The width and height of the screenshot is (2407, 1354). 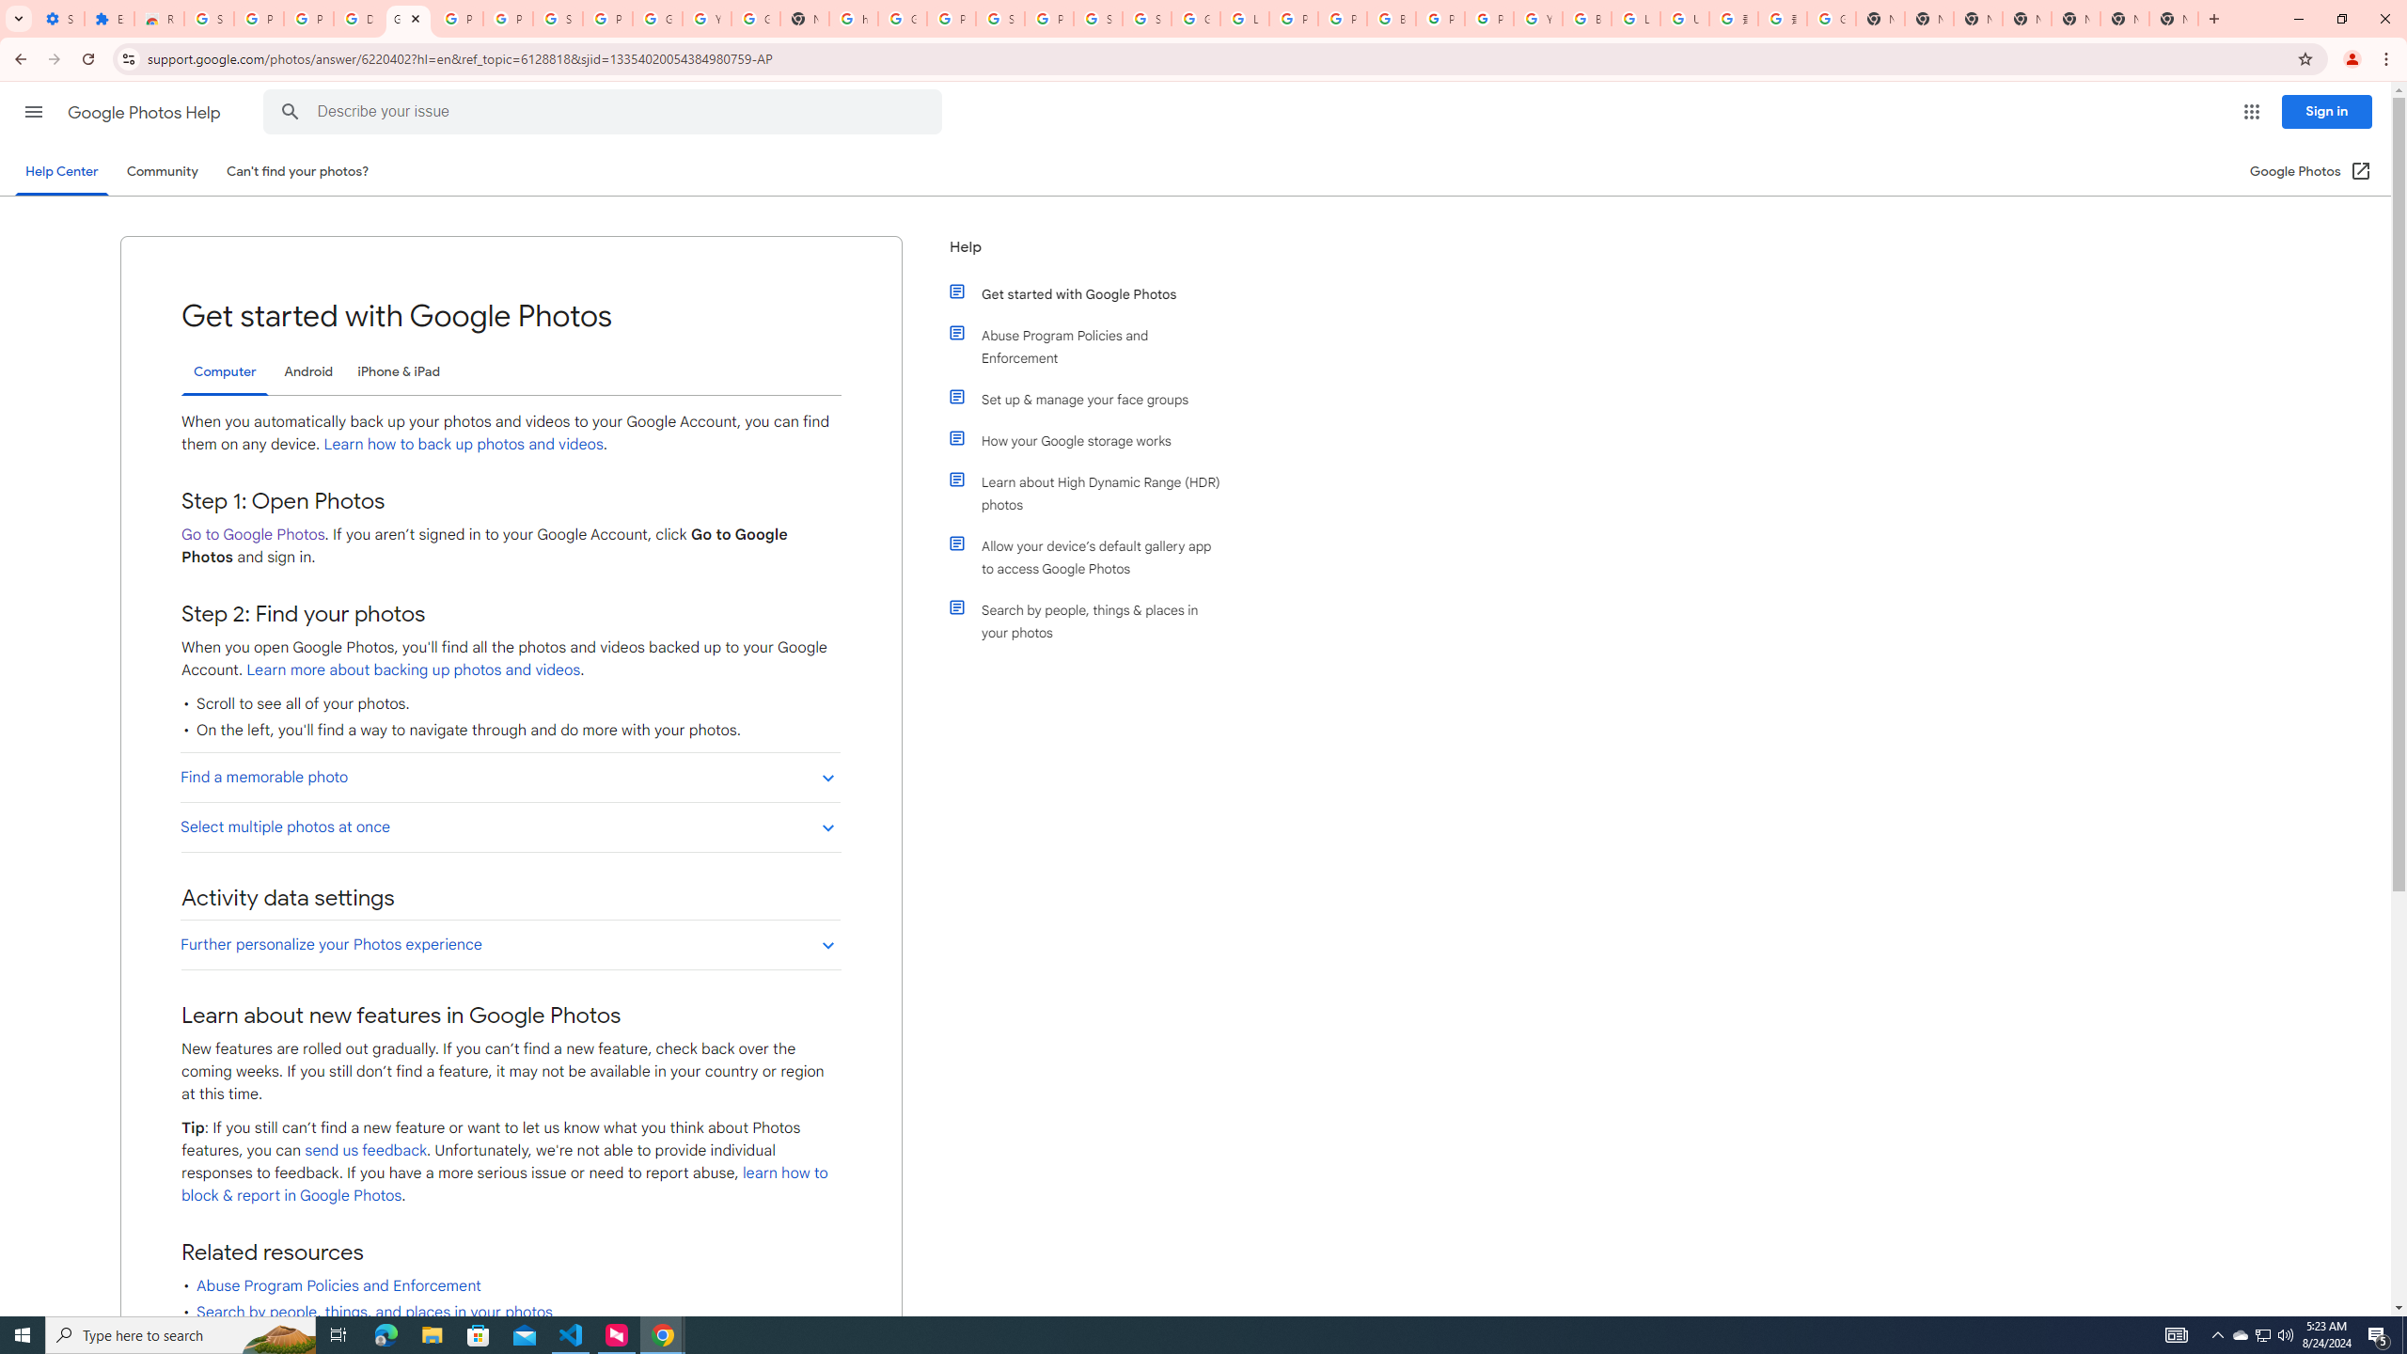 I want to click on Learn about High Dynamic Range (HDR) photos, so click(x=1093, y=493).